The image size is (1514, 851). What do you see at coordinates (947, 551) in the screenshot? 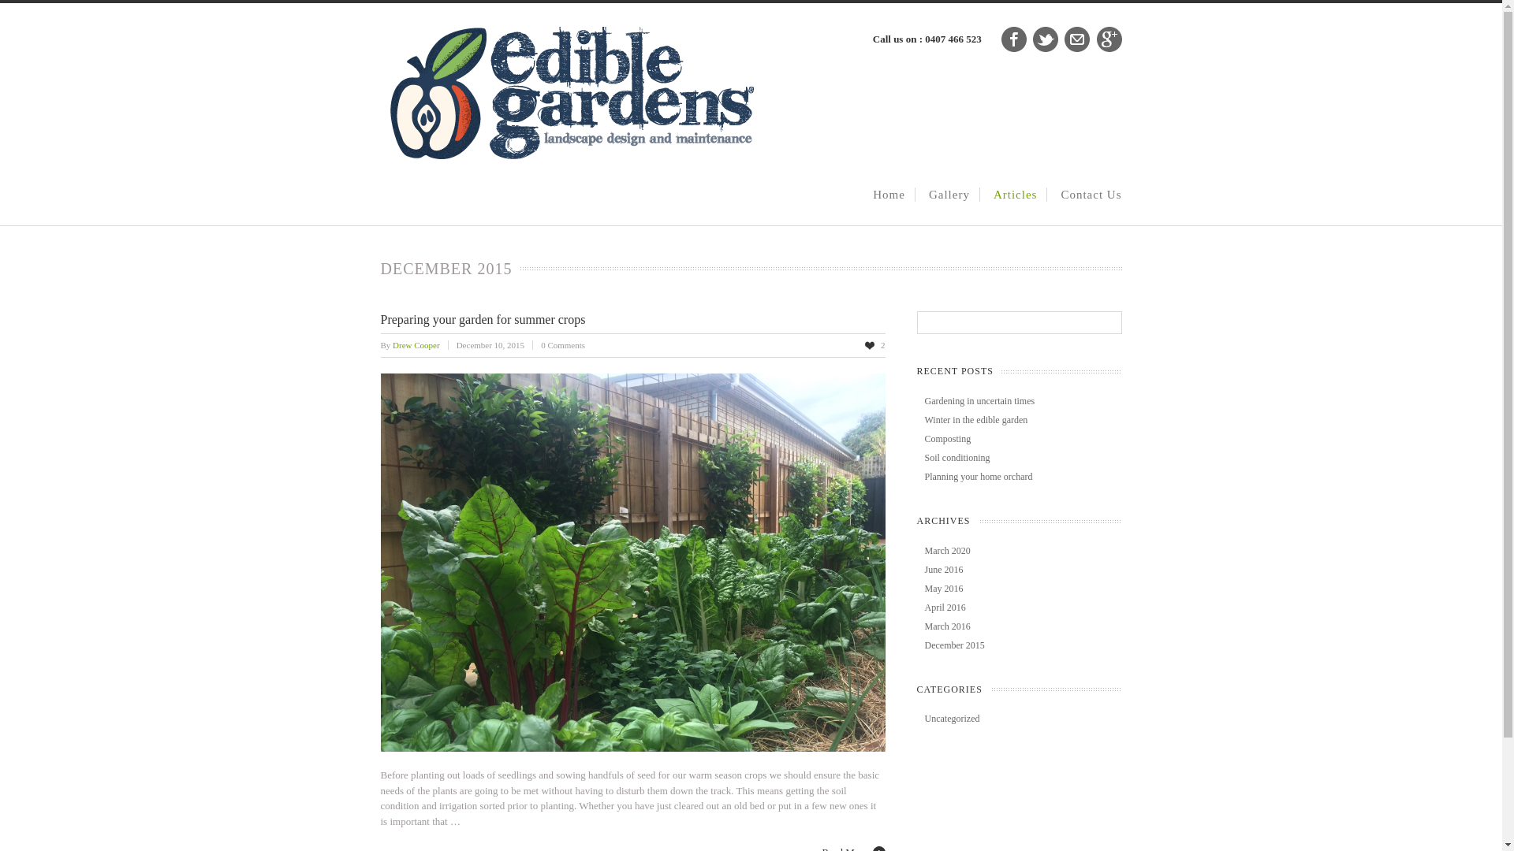
I see `March 2020` at bounding box center [947, 551].